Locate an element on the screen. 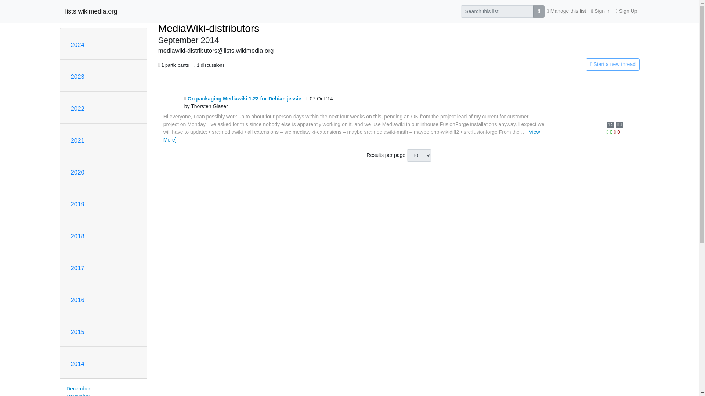 This screenshot has height=396, width=705. You must be logged-in to vote. is located at coordinates (610, 132).